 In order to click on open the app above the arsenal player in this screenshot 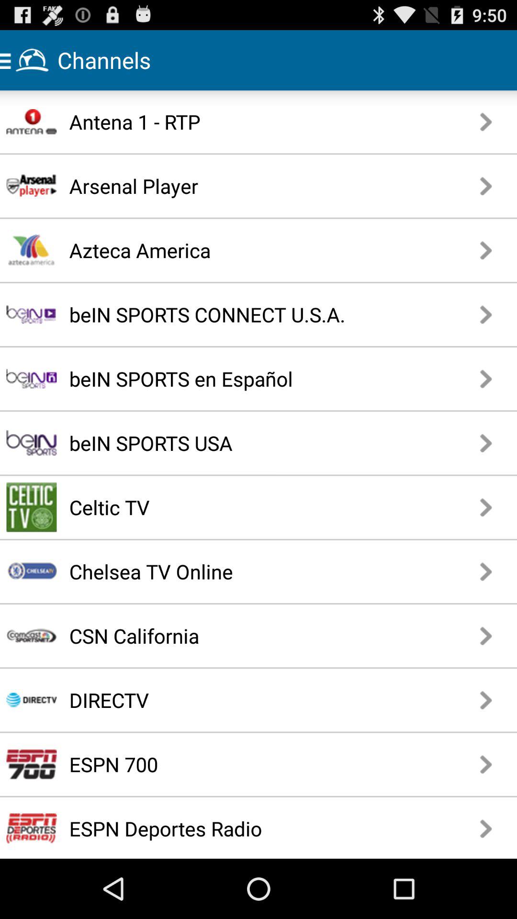, I will do `click(232, 122)`.